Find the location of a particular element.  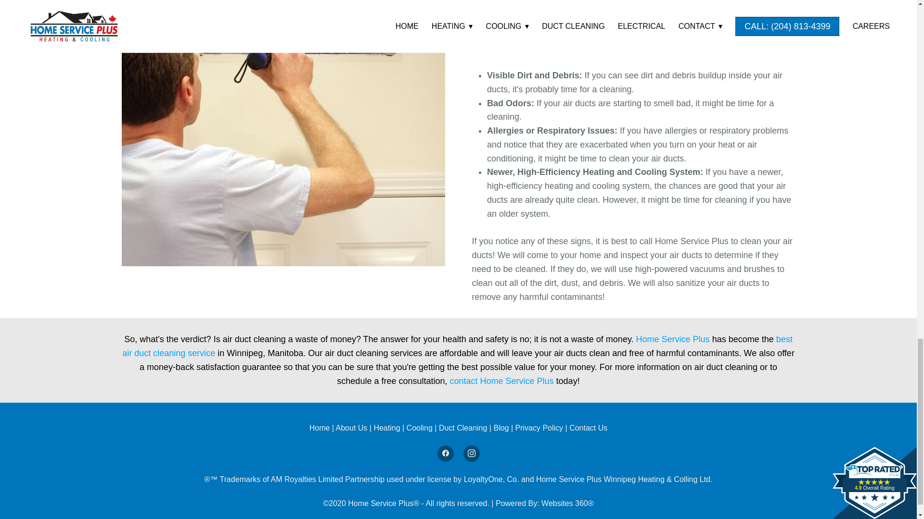

Duct Cleaning is located at coordinates (463, 428).